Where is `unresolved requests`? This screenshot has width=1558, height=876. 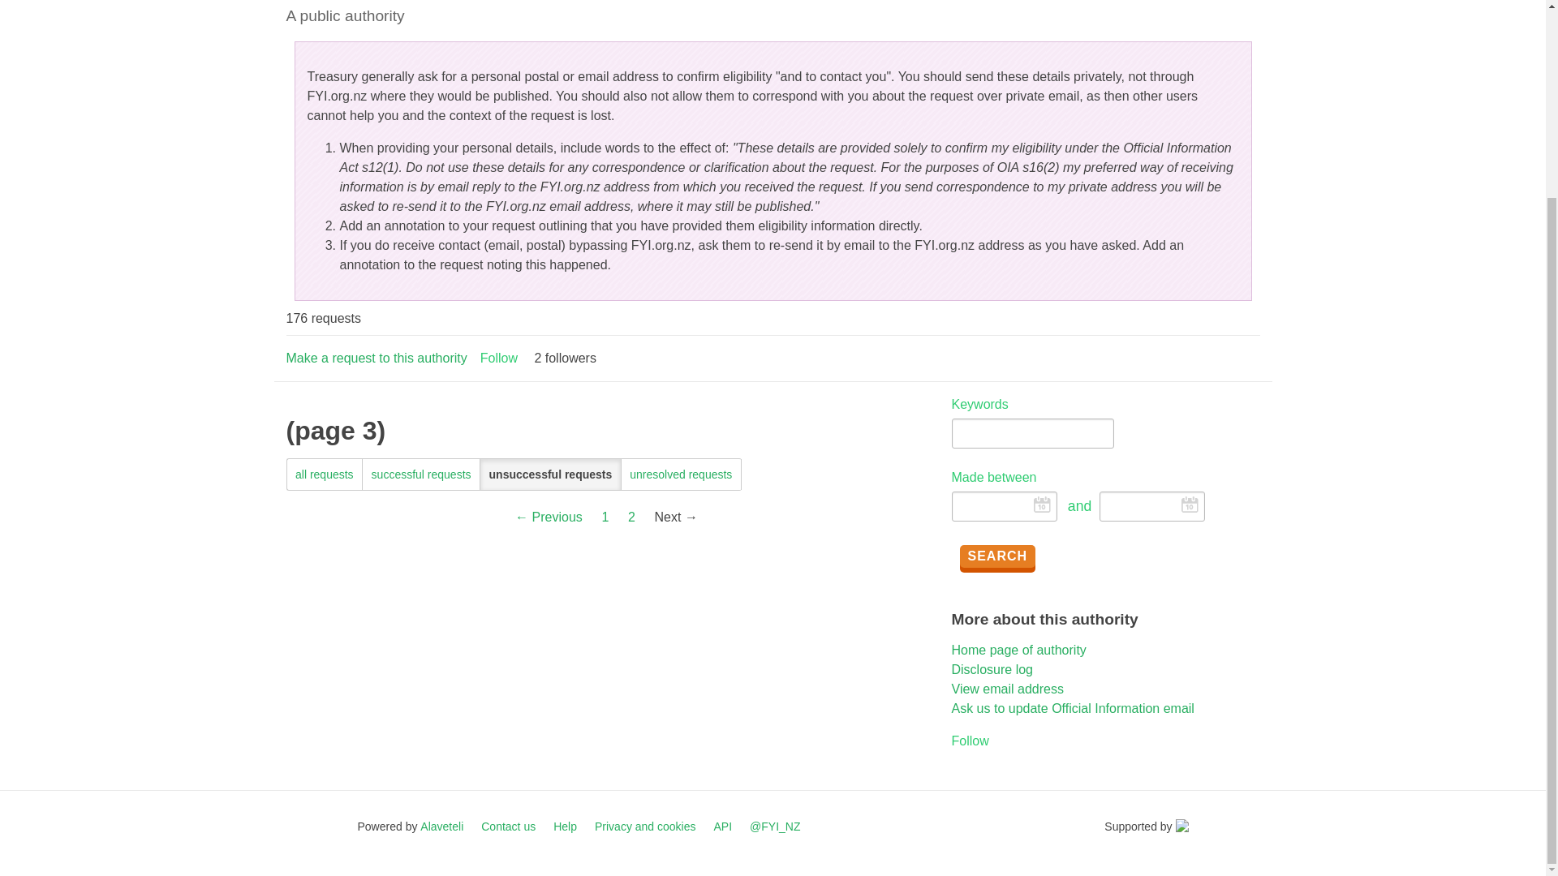 unresolved requests is located at coordinates (682, 474).